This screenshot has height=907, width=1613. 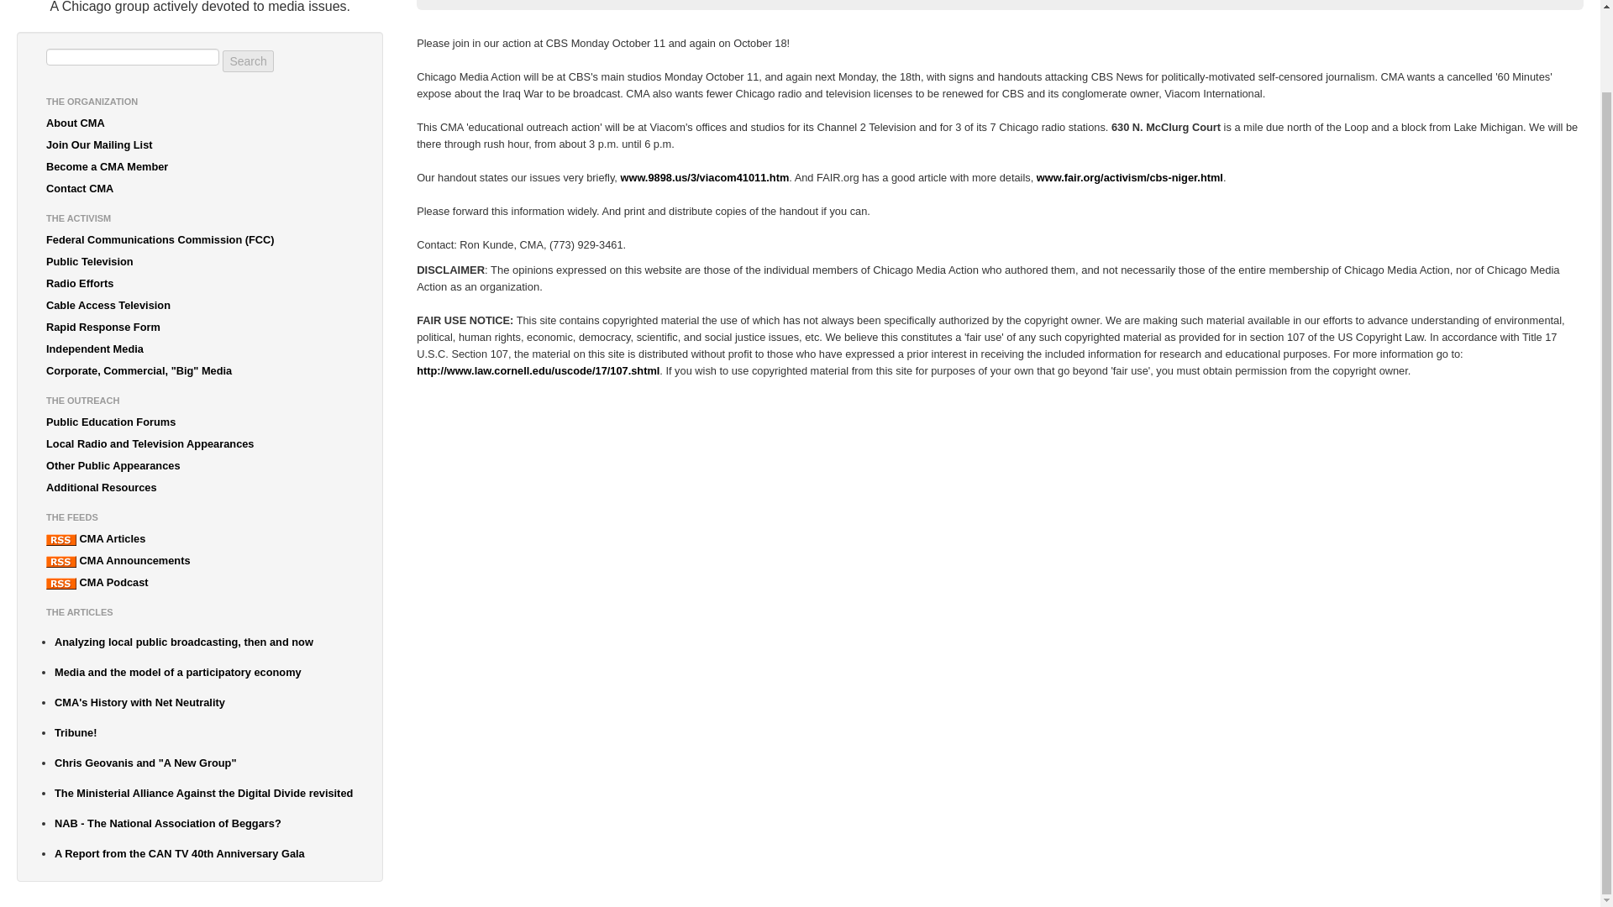 I want to click on Tribune!, so click(x=203, y=732).